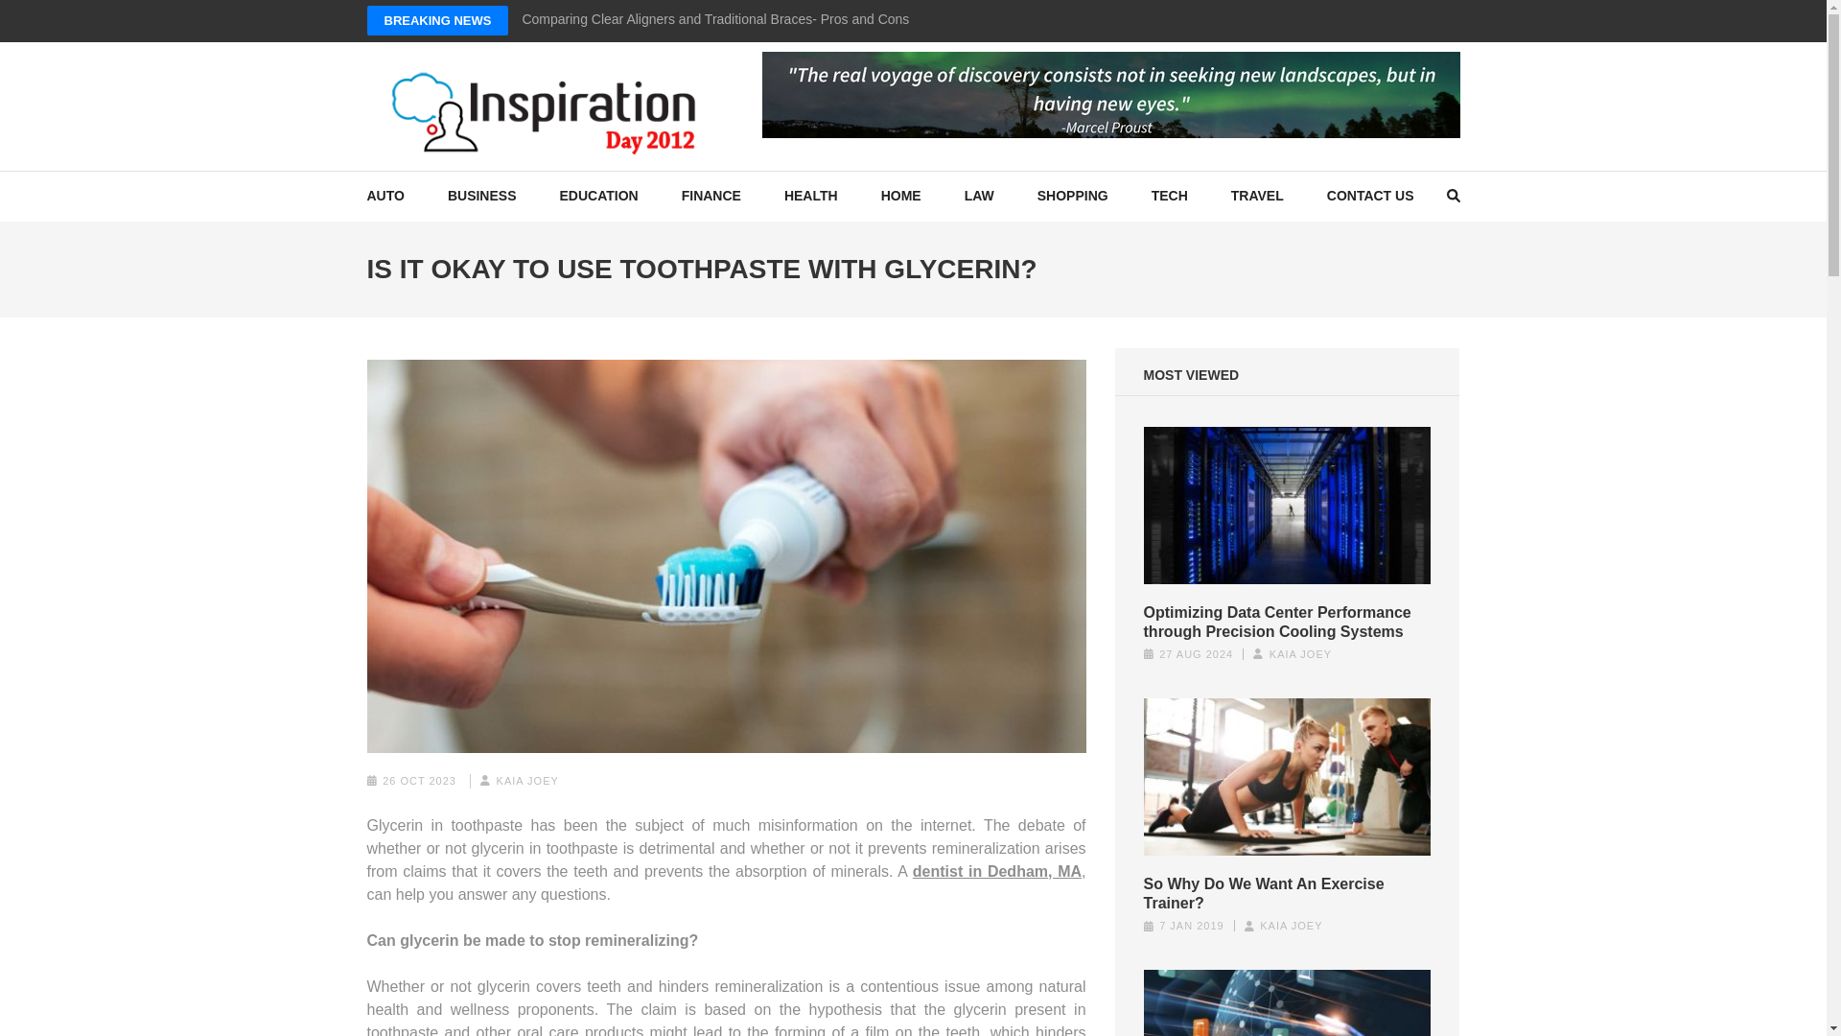  Describe the element at coordinates (527, 780) in the screenshot. I see `KAIA JOEY` at that location.